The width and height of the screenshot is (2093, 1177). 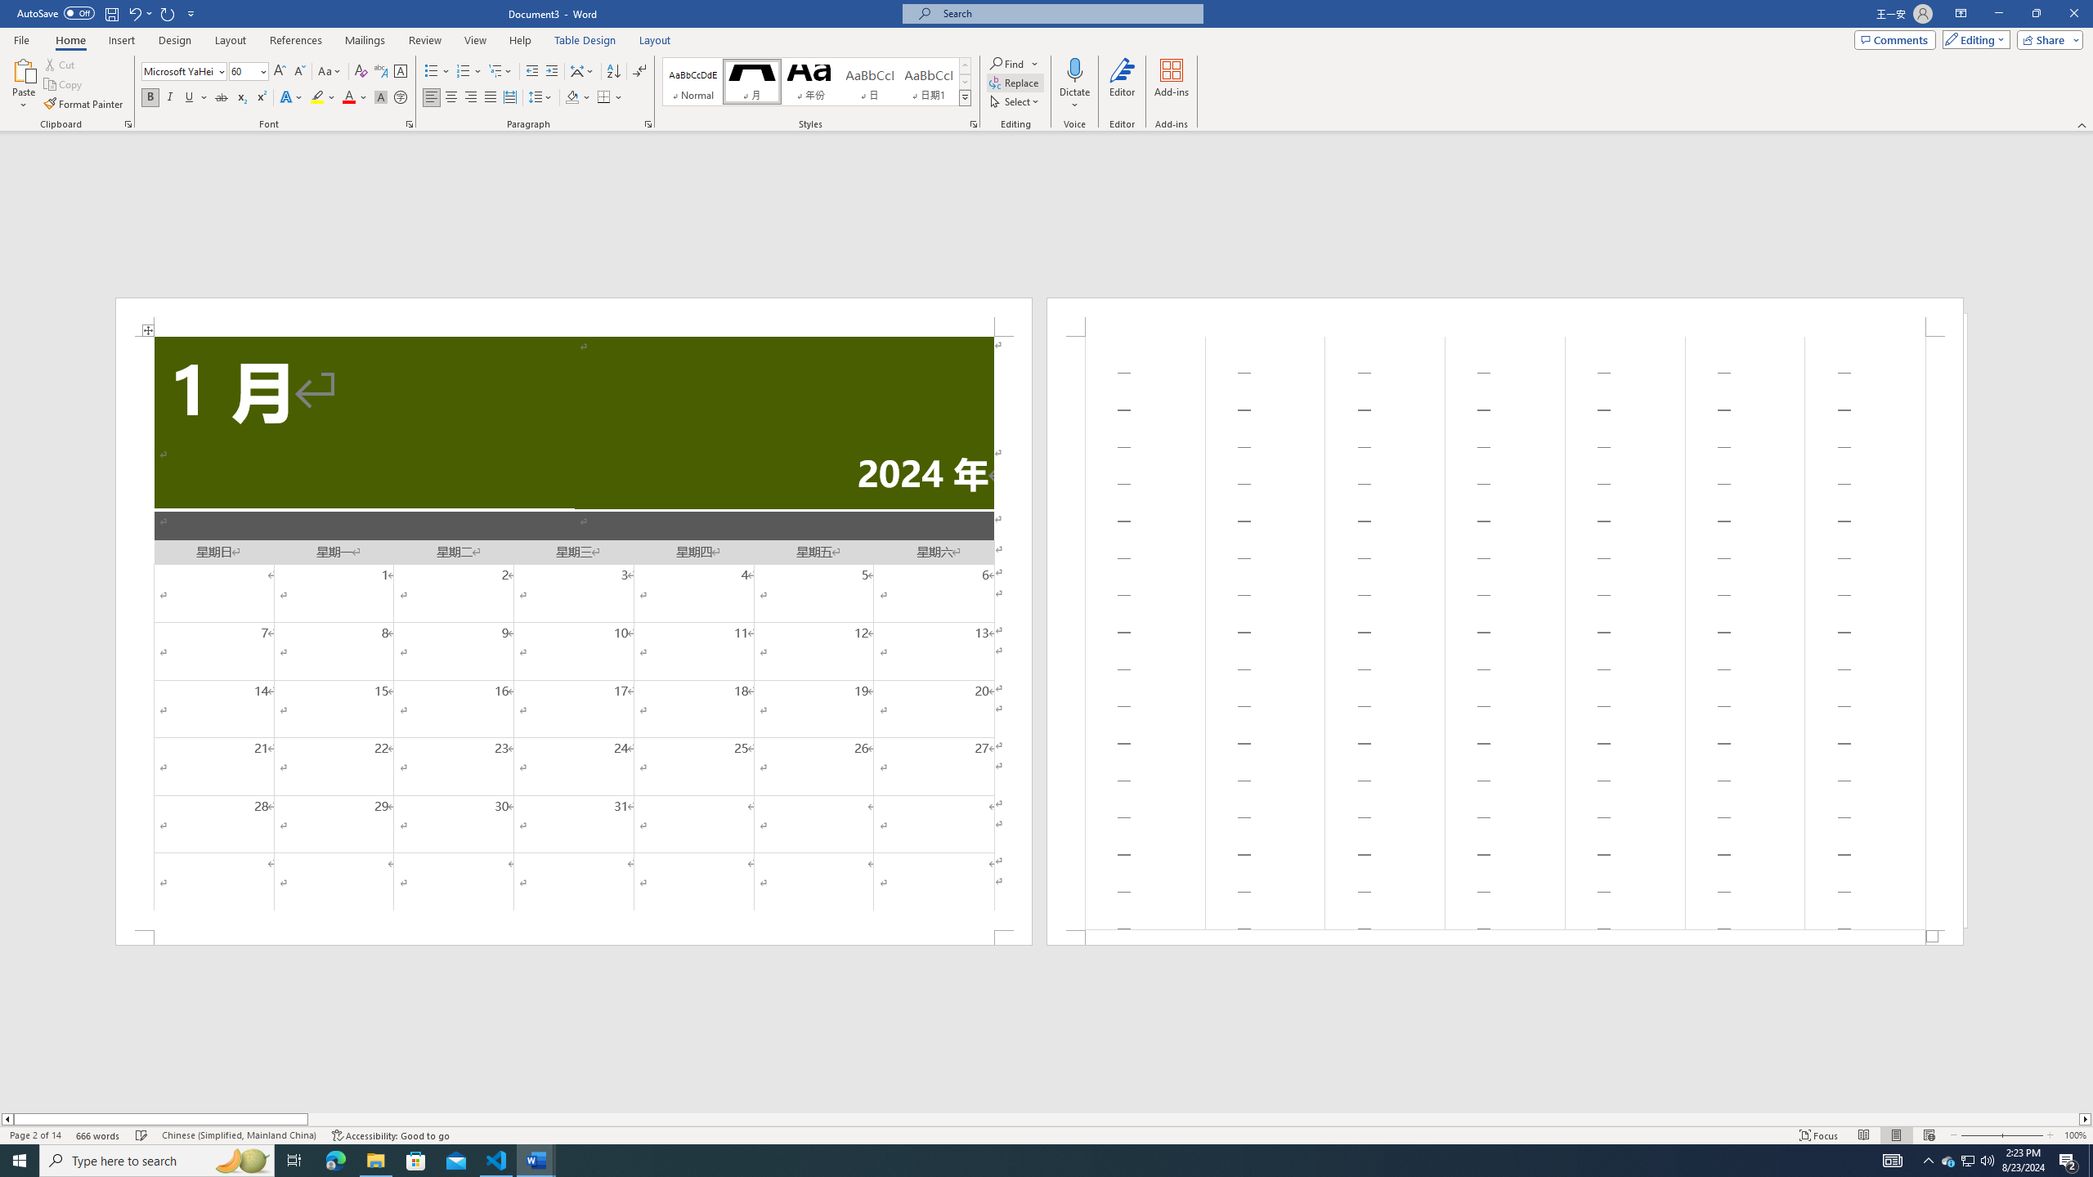 I want to click on Class: MsoCommandBar, so click(x=1046, y=1134).